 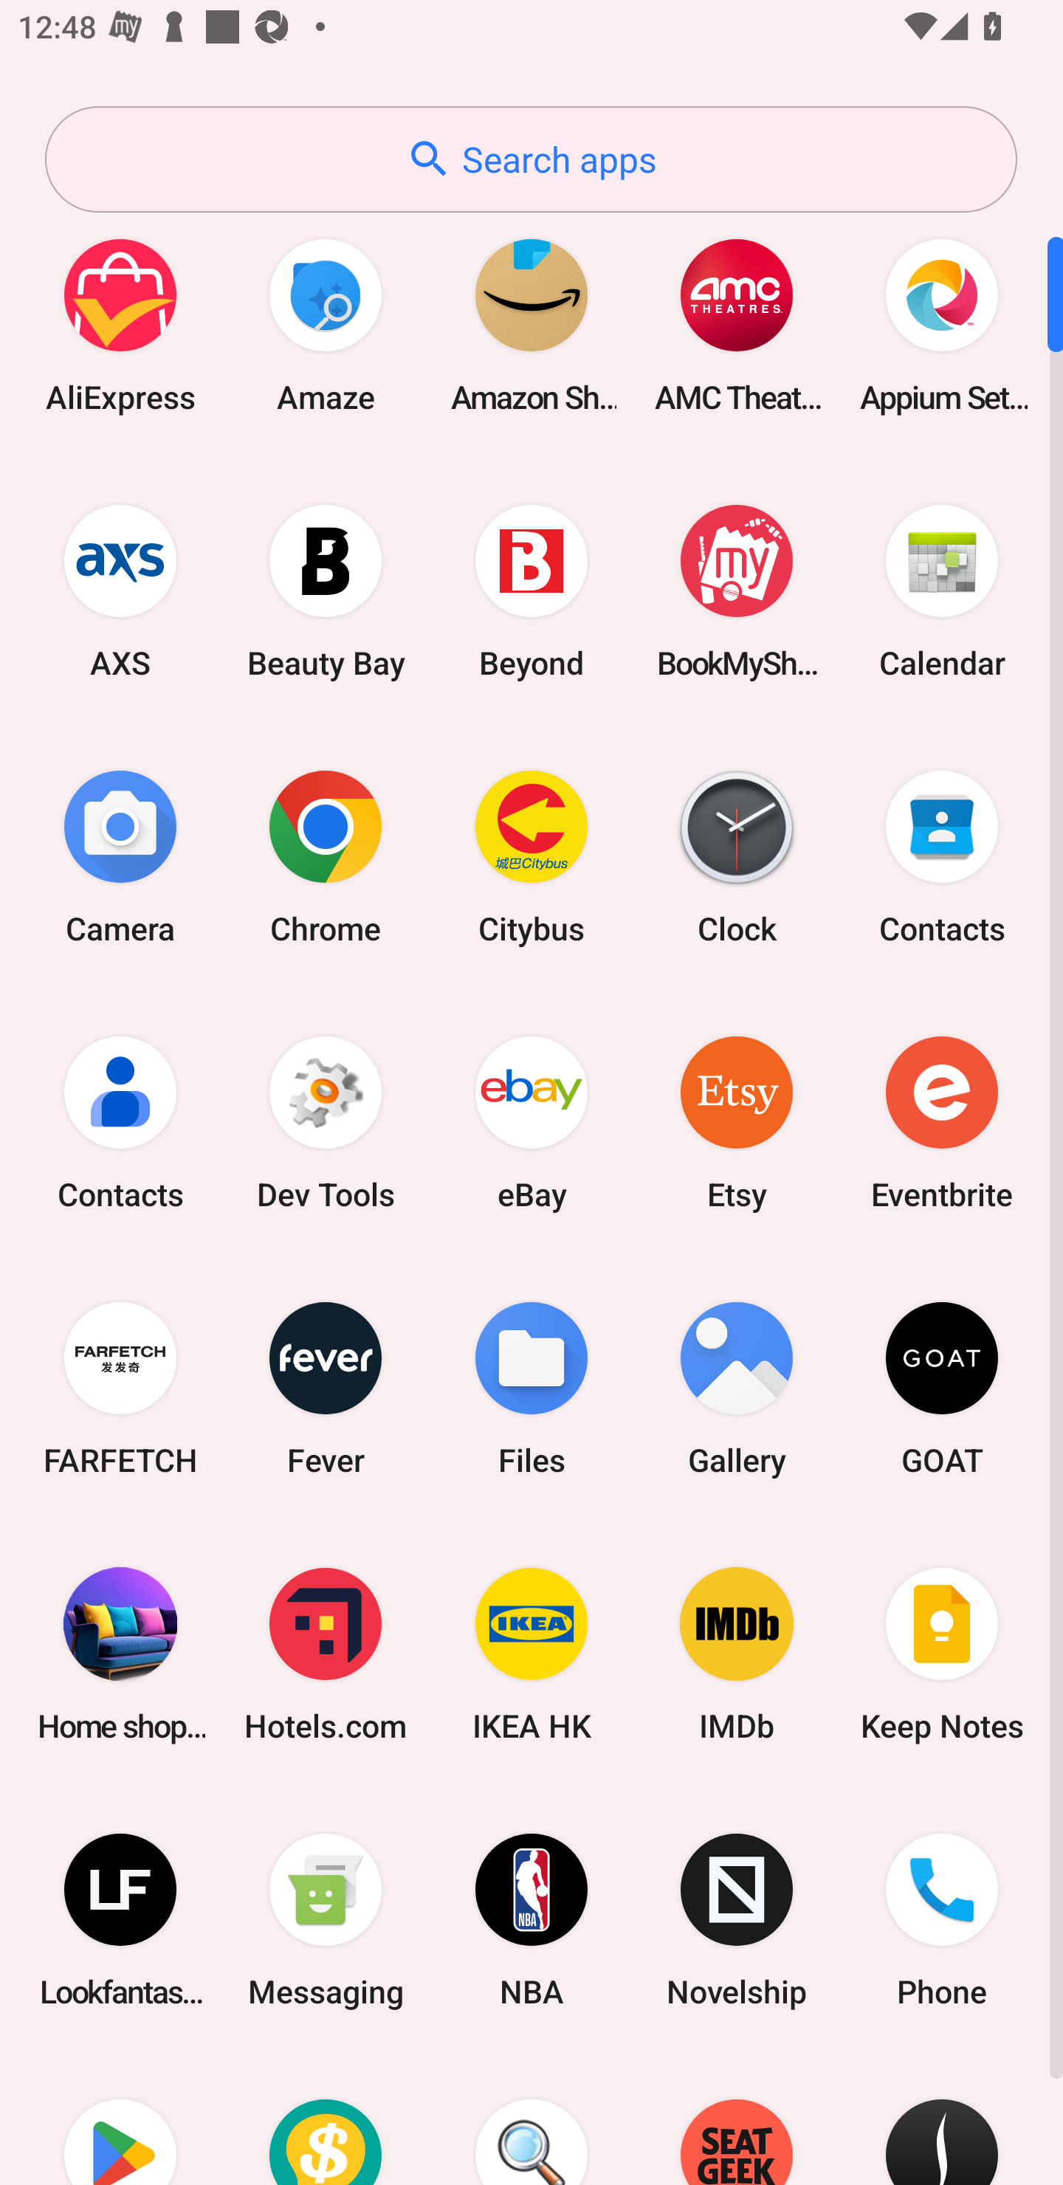 I want to click on Etsy, so click(x=737, y=1122).